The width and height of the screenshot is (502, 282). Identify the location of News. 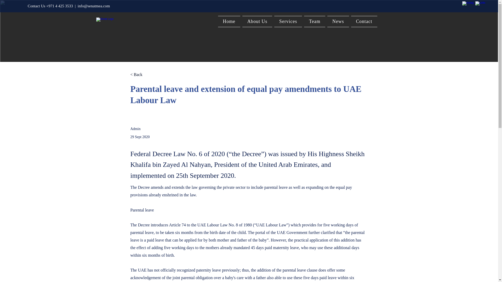
(338, 21).